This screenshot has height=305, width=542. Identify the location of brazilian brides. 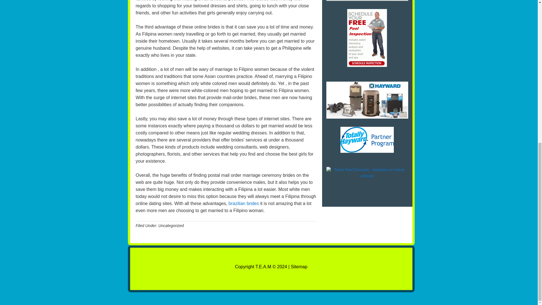
(244, 203).